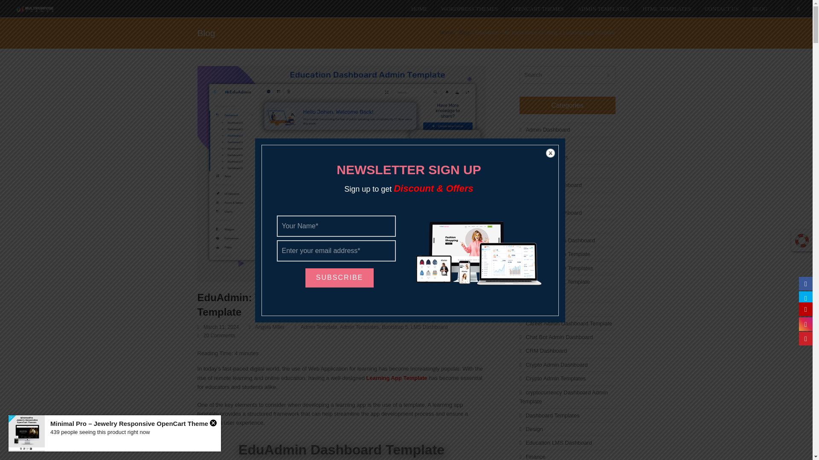 The width and height of the screenshot is (819, 460). Describe the element at coordinates (721, 10) in the screenshot. I see `CONTACT US` at that location.